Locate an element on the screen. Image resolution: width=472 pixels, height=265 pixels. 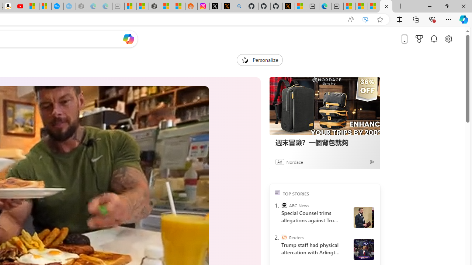
Ad Choice is located at coordinates (372, 162).